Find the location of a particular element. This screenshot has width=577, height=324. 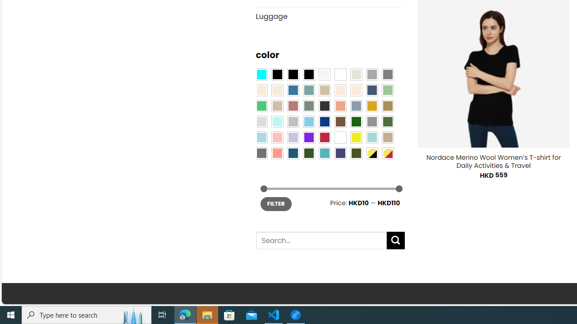

Beige-Brown is located at coordinates (277, 90).